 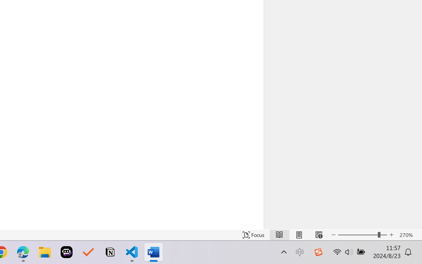 I want to click on Increase Text Size, so click(x=392, y=235).